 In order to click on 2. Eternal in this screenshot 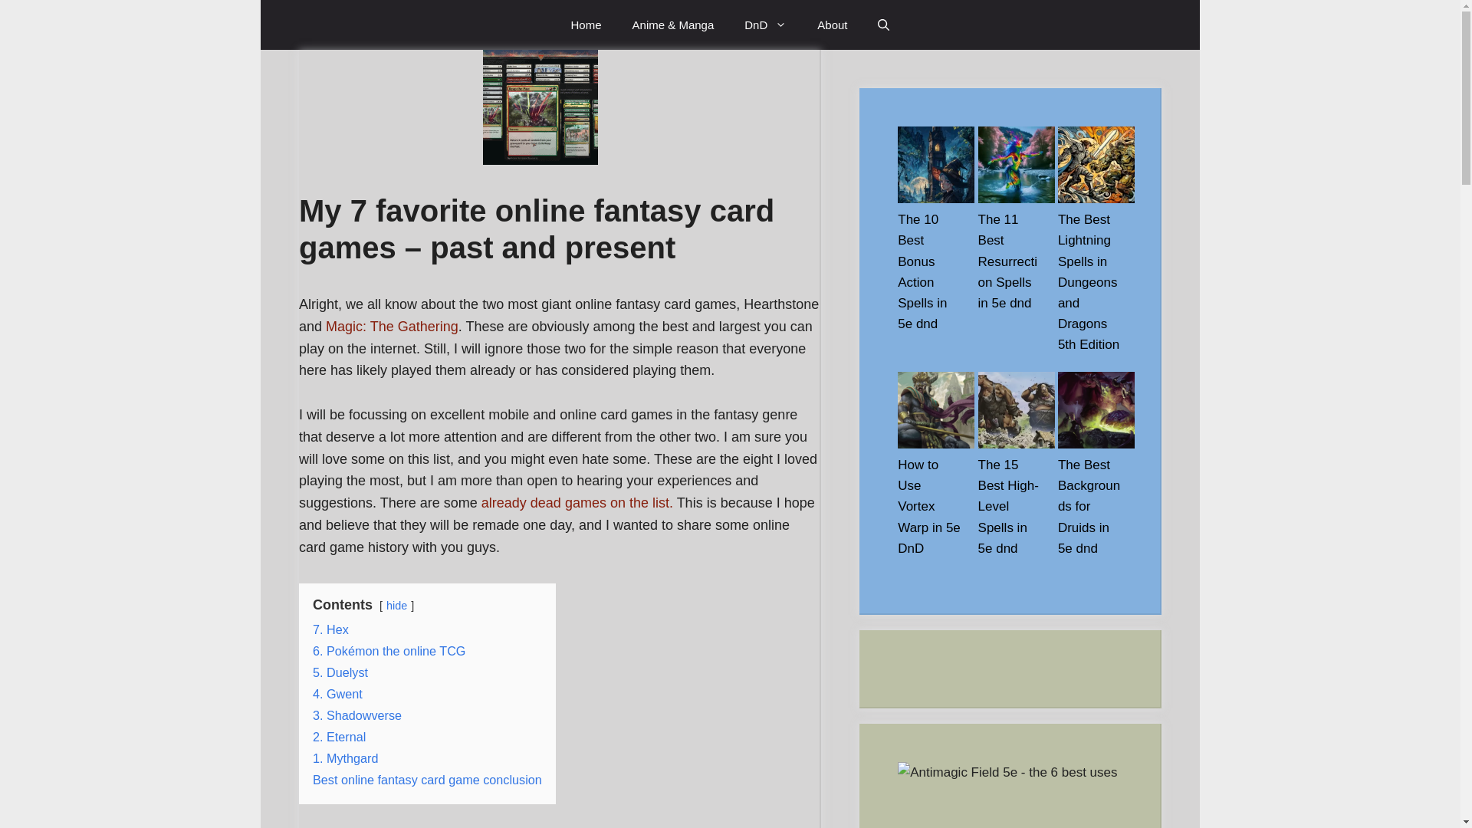, I will do `click(339, 736)`.